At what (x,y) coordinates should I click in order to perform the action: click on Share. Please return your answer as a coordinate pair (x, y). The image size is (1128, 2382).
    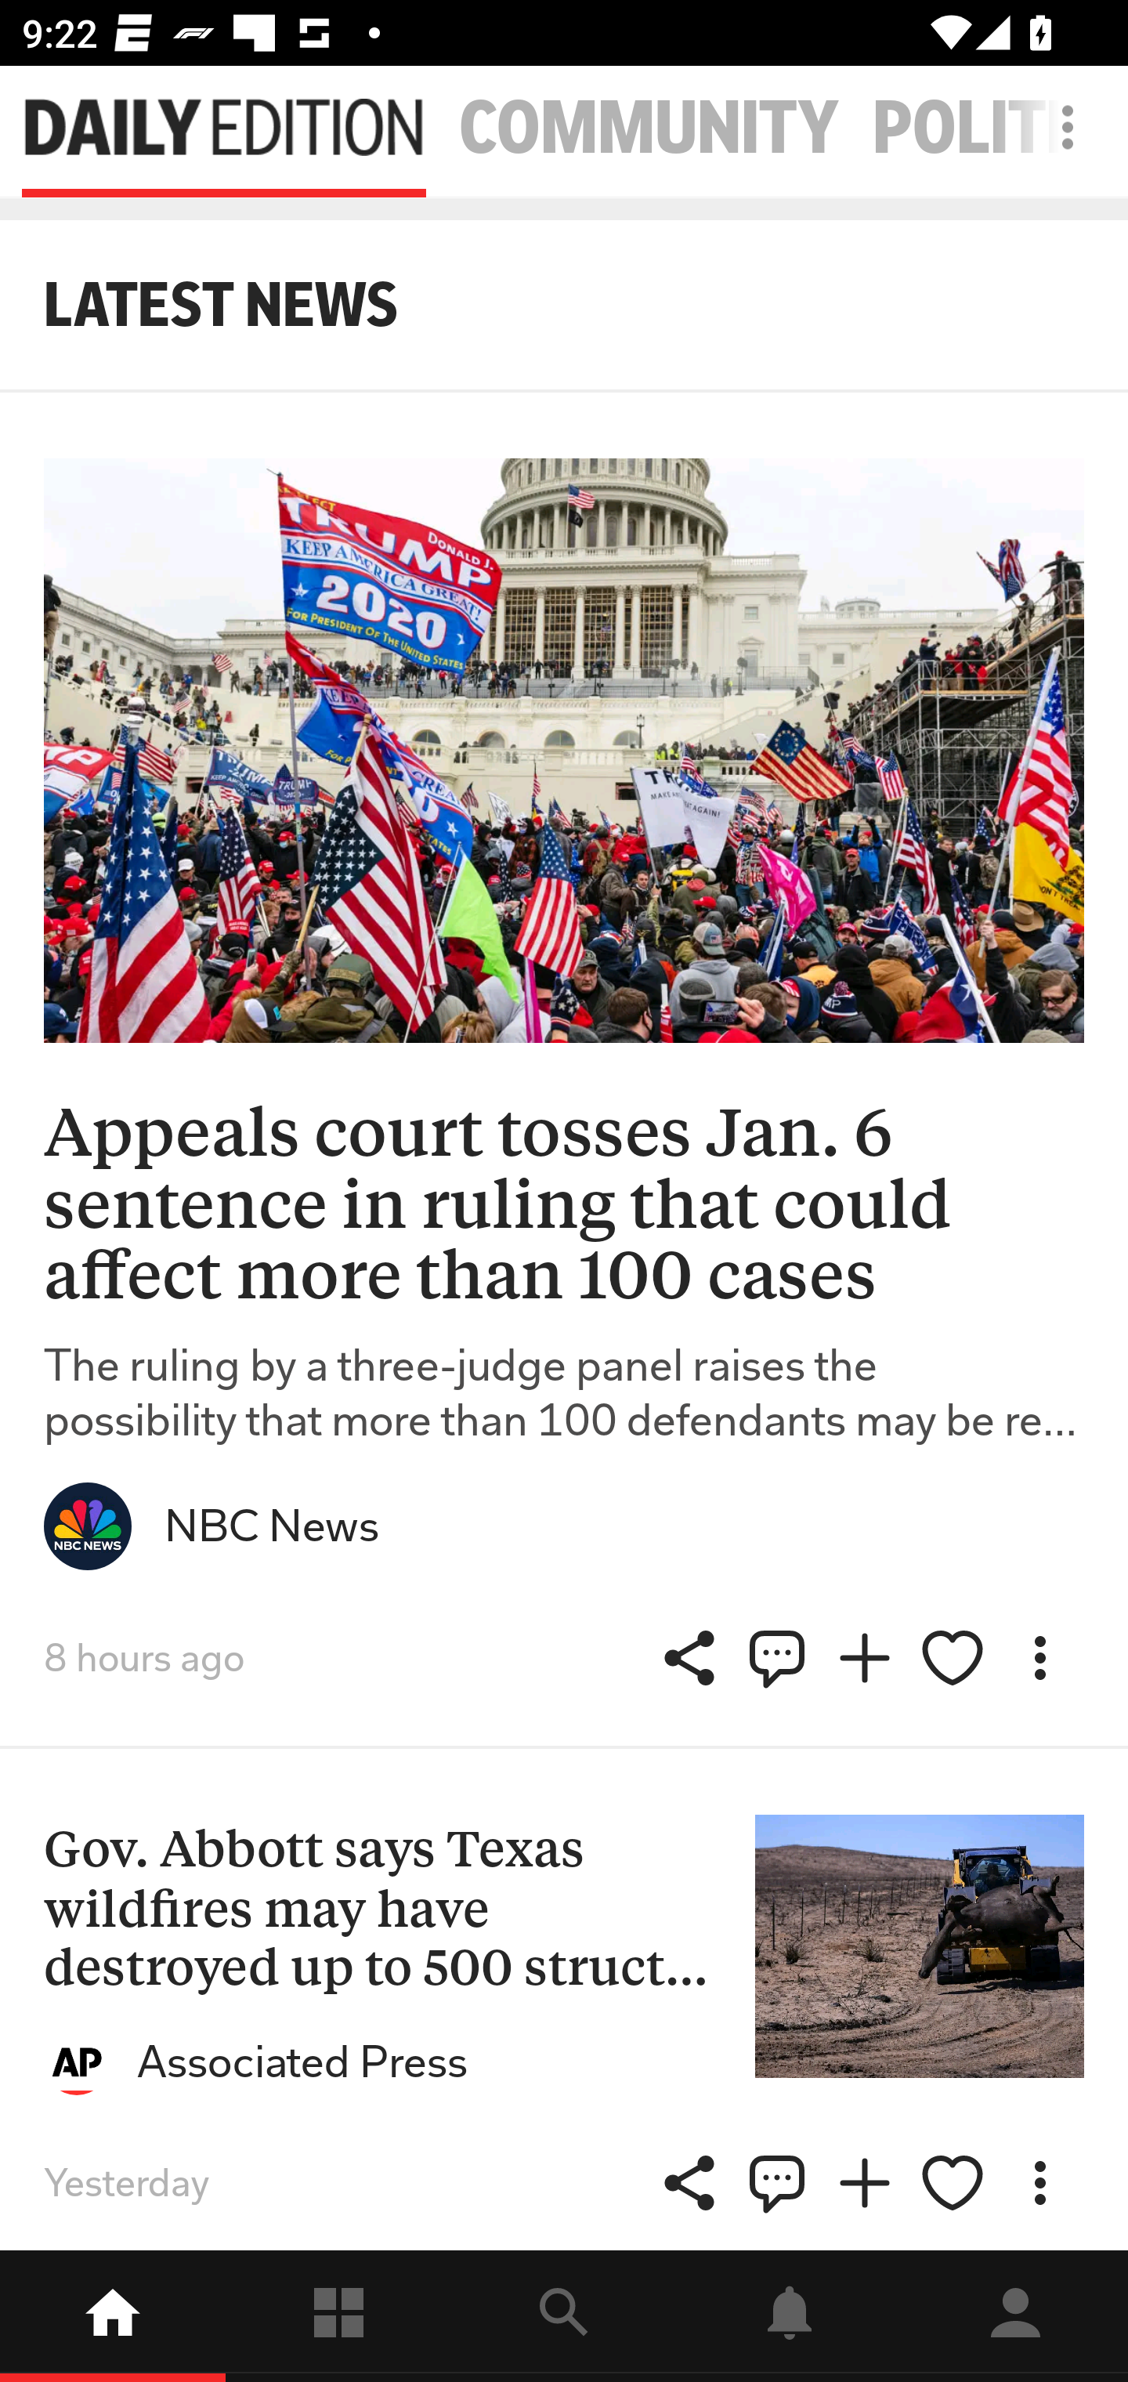
    Looking at the image, I should click on (777, 1658).